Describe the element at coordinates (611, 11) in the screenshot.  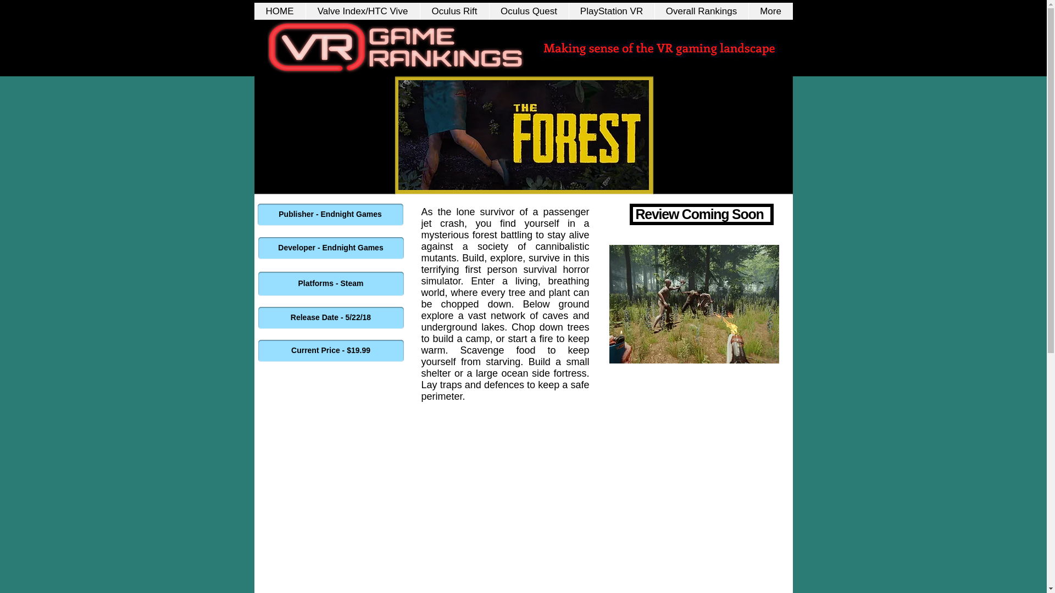
I see `PlayStation VR` at that location.